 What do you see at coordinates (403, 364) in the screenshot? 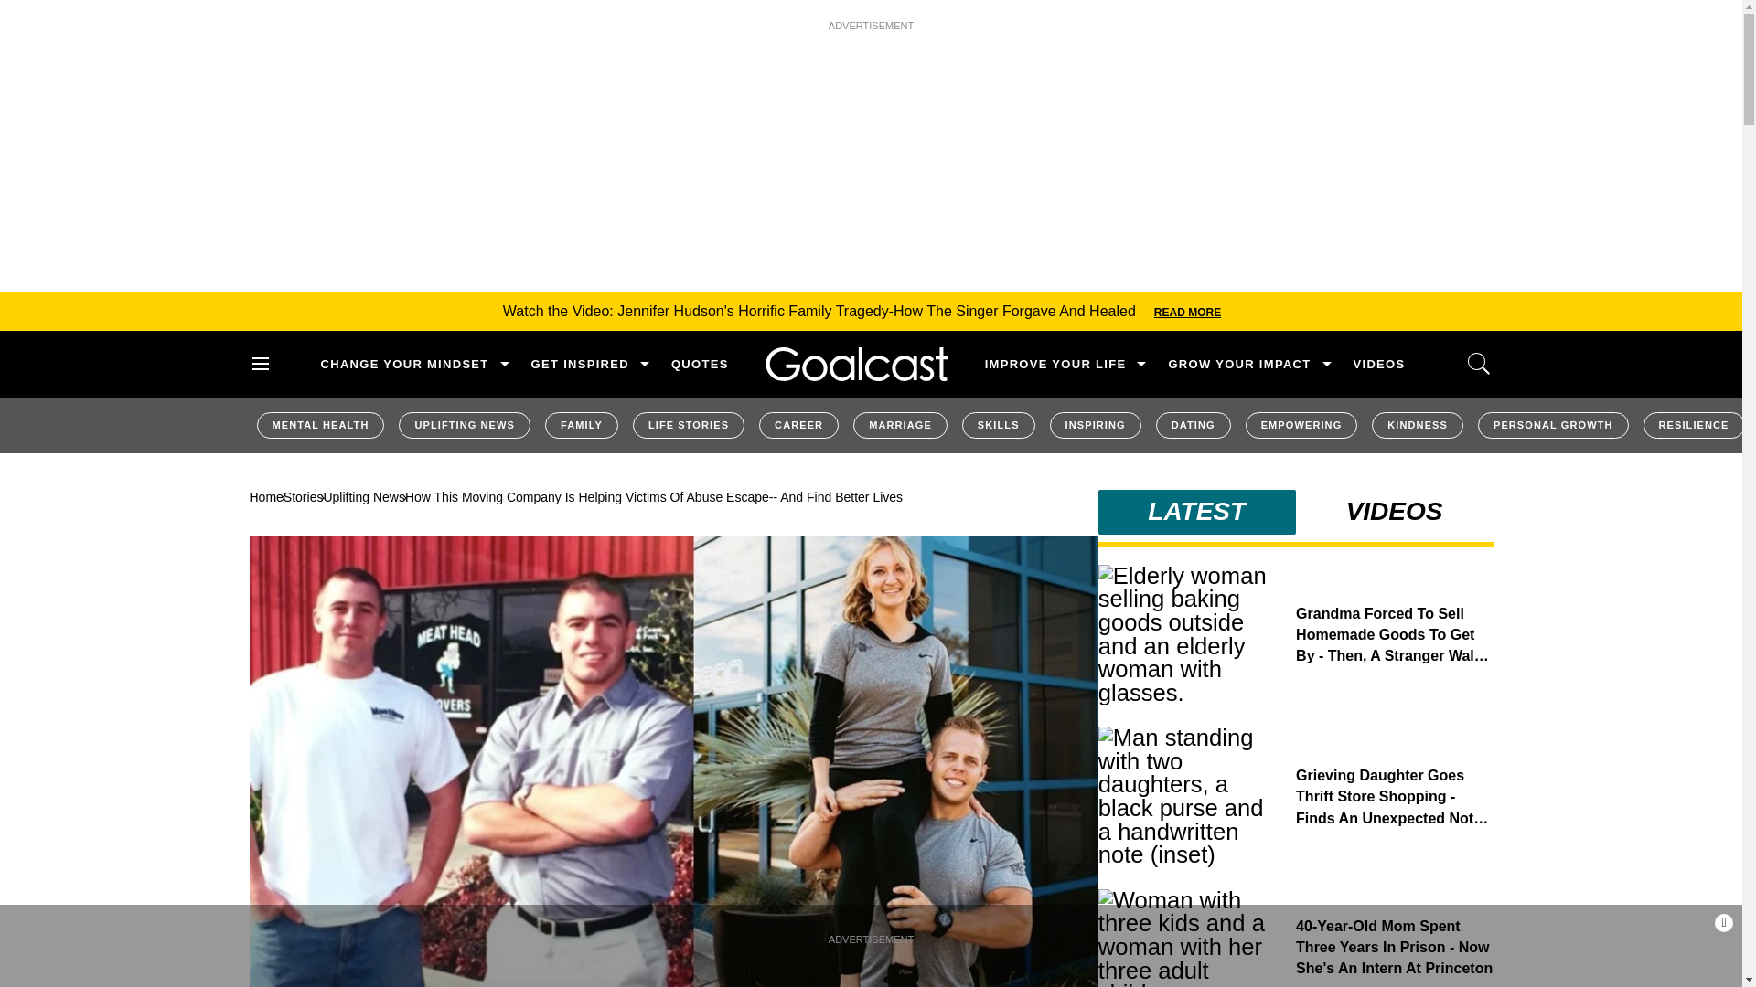
I see `CHANGE YOUR MINDSET` at bounding box center [403, 364].